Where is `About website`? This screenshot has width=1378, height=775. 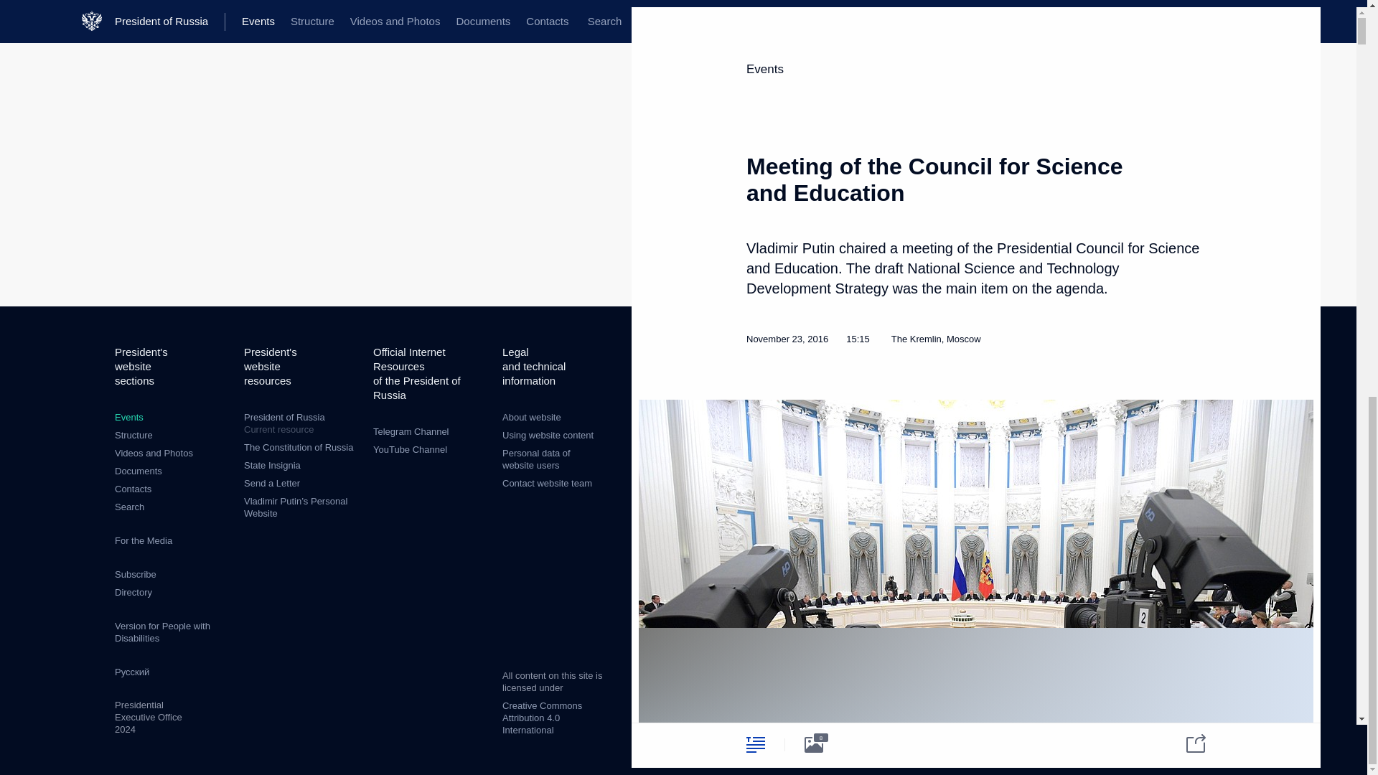 About website is located at coordinates (531, 416).